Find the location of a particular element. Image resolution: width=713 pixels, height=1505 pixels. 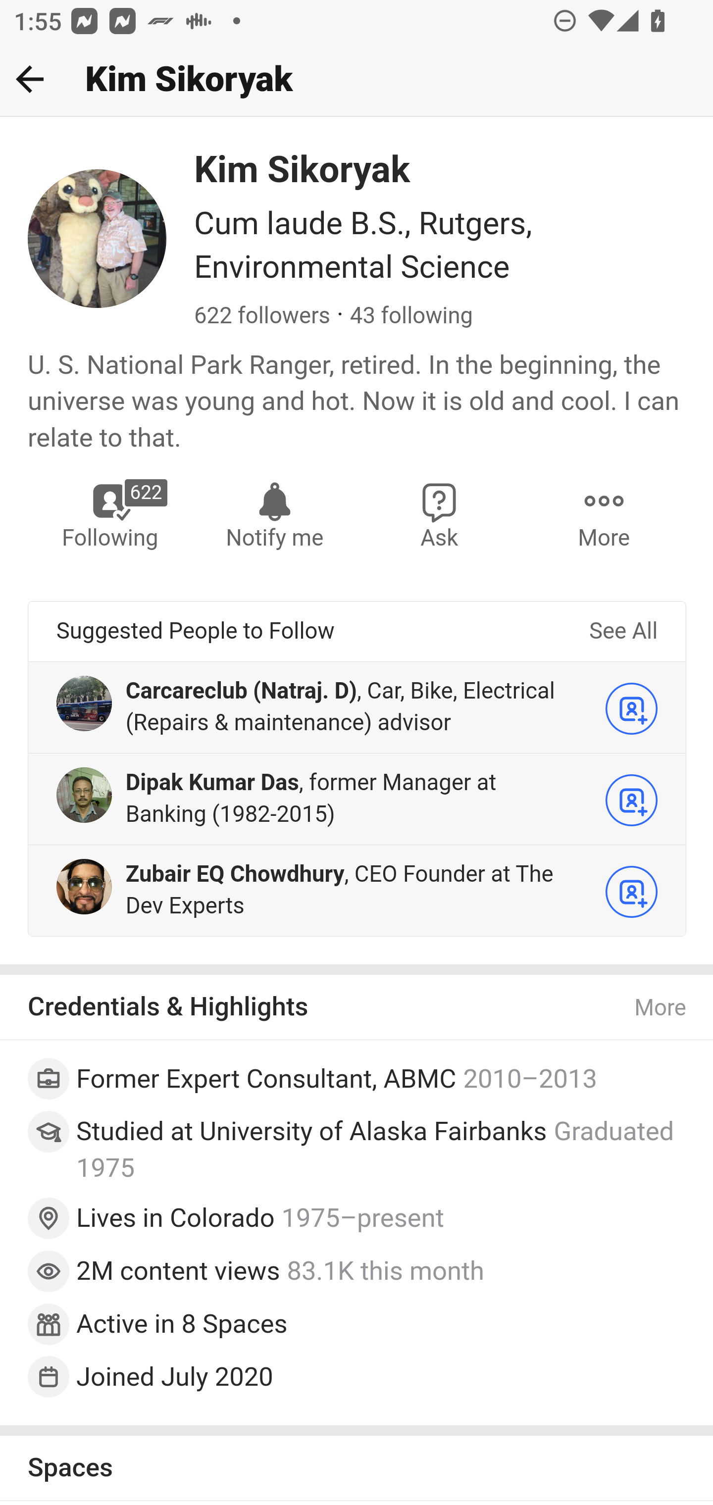

Zubair EQ Chowdhury is located at coordinates (234, 874).